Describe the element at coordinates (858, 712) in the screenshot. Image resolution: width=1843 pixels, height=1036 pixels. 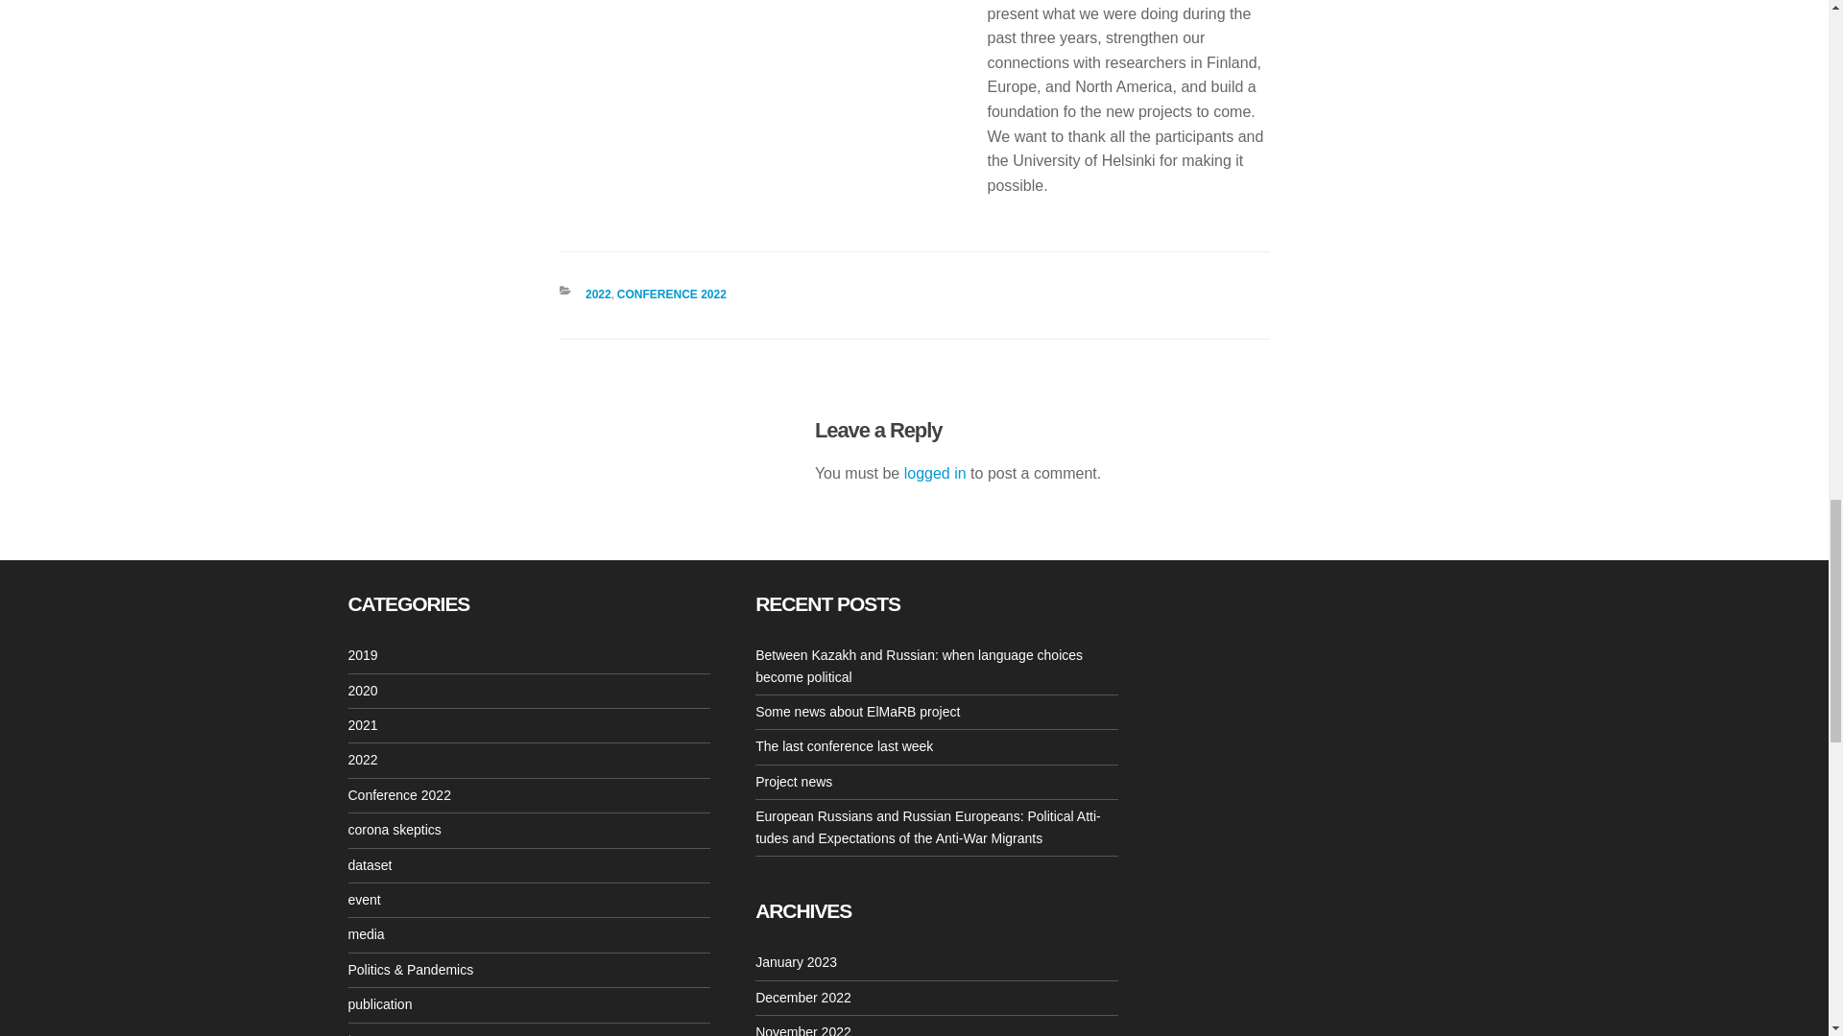
I see `Some news about ElMaRB project` at that location.